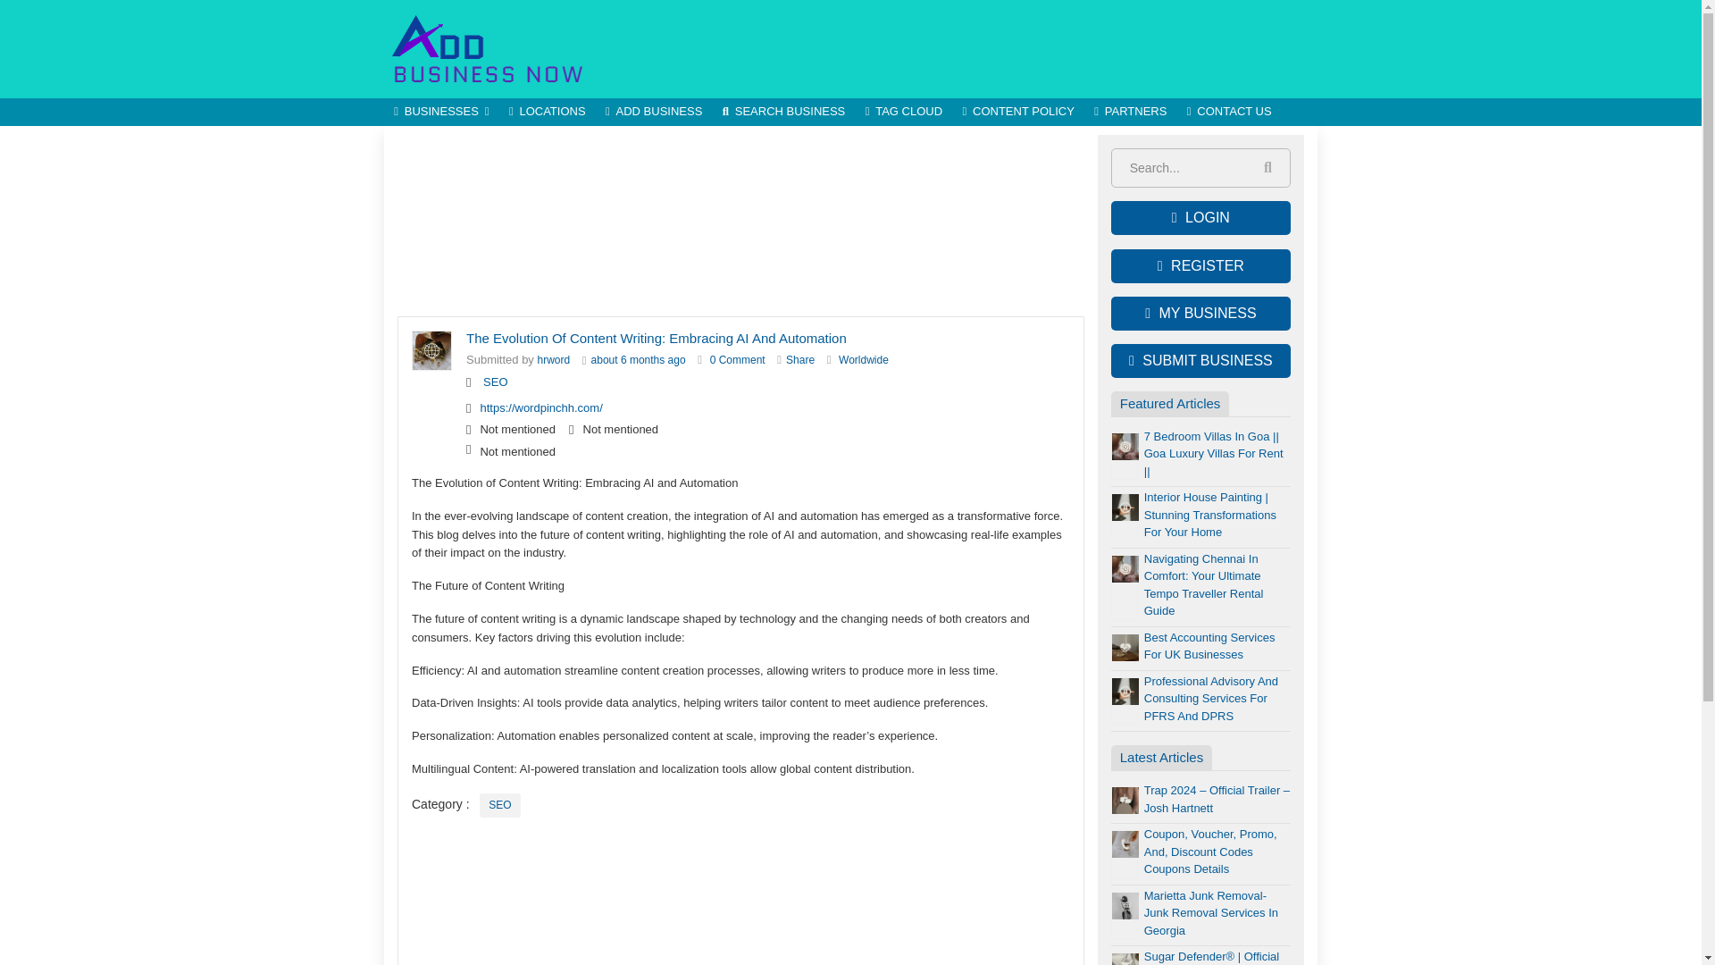 The width and height of the screenshot is (1715, 965). I want to click on LOCATIONS, so click(547, 113).